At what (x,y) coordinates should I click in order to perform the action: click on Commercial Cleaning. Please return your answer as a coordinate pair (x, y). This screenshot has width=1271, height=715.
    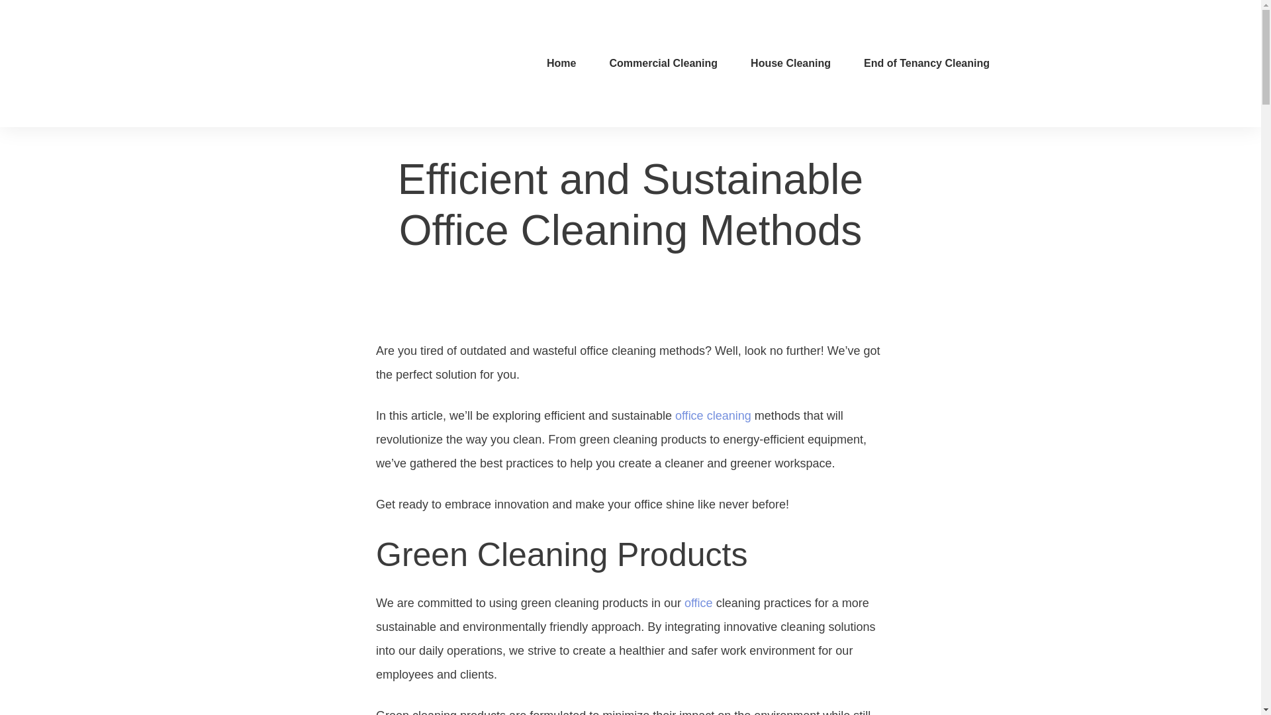
    Looking at the image, I should click on (663, 64).